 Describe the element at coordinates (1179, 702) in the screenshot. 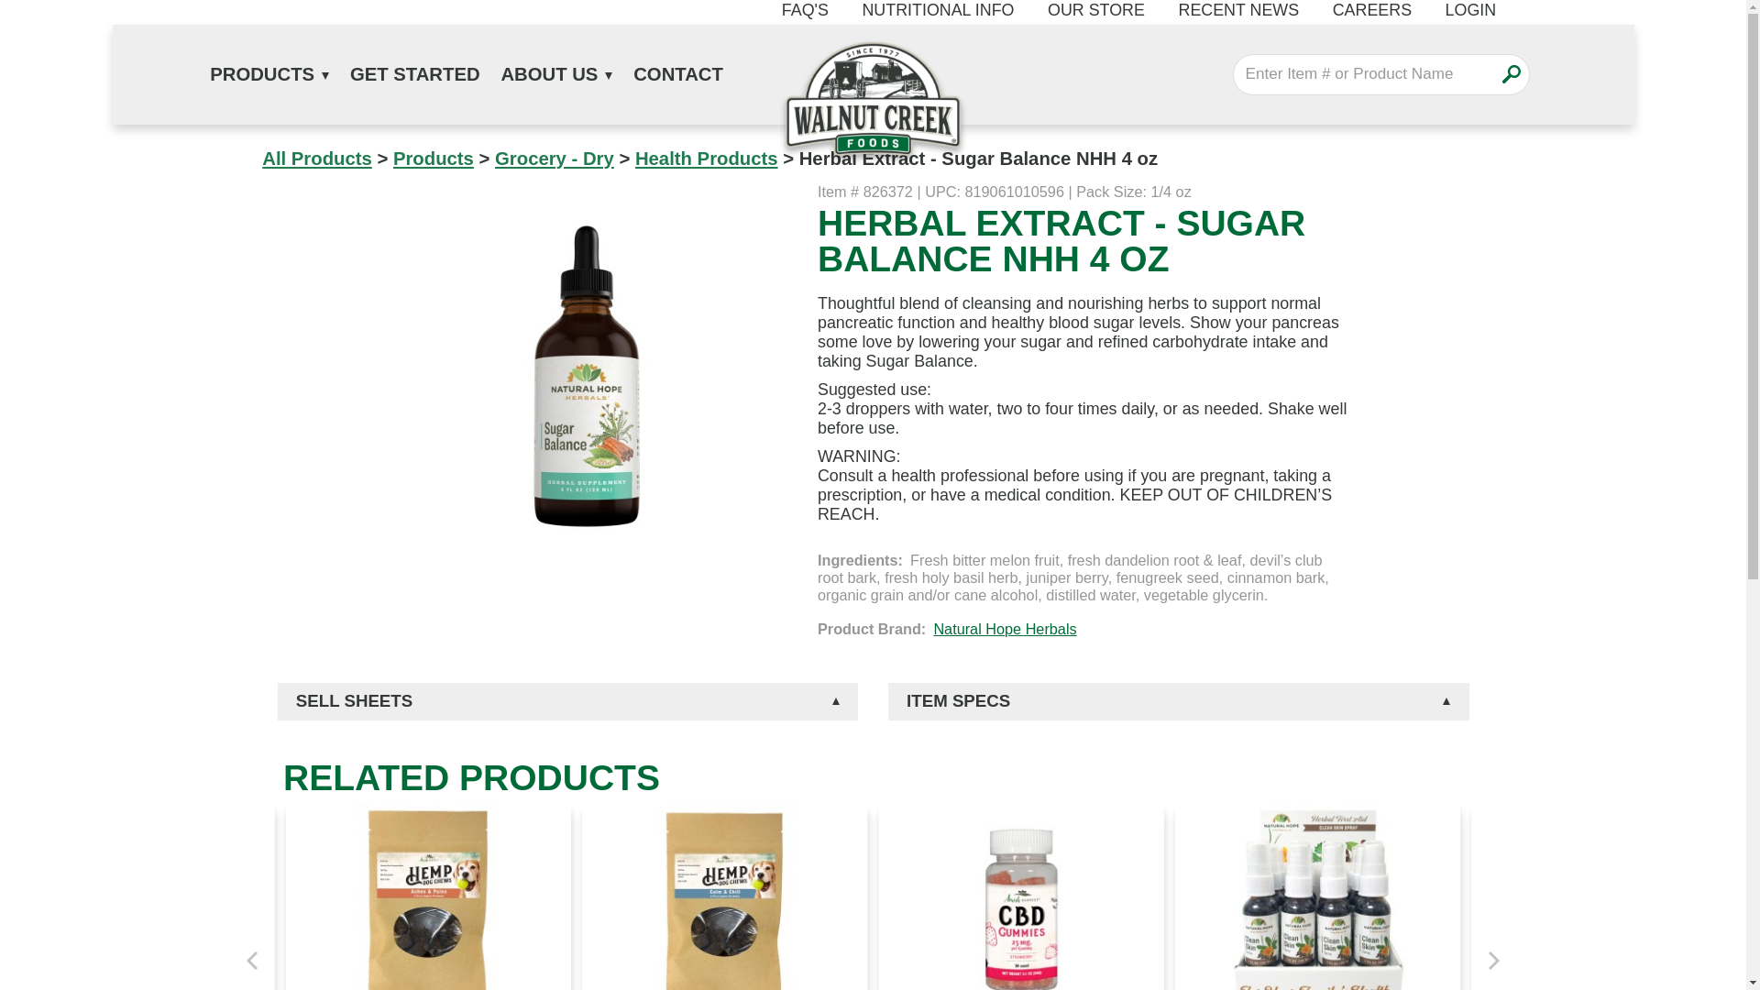

I see `ITEM SPECS` at that location.